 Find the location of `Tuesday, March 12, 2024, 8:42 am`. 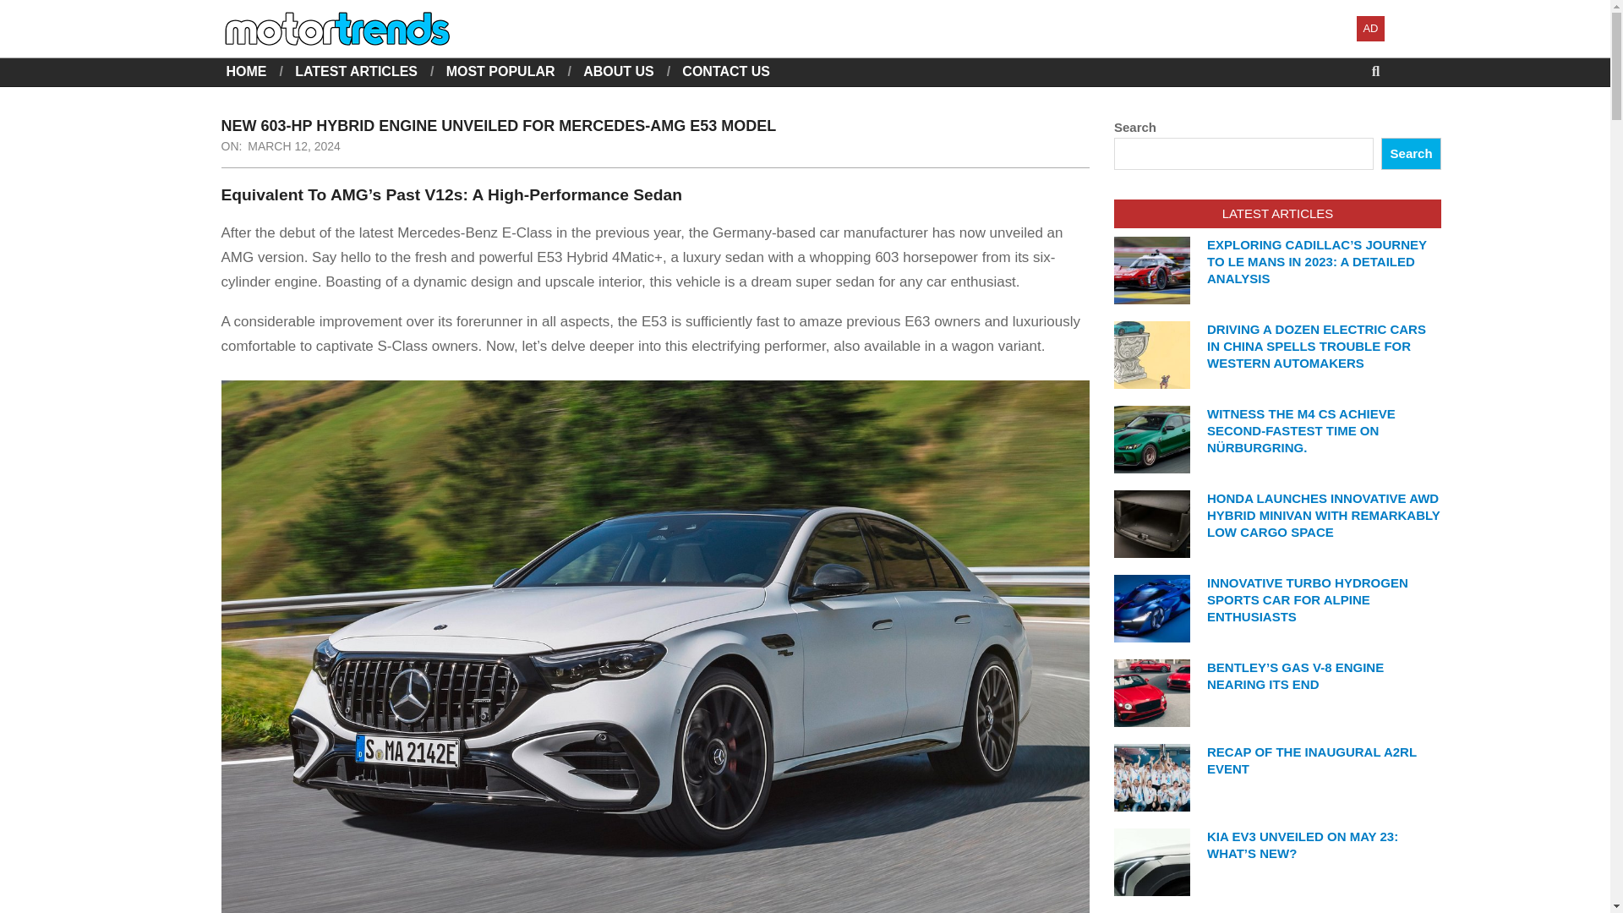

Tuesday, March 12, 2024, 8:42 am is located at coordinates (294, 146).